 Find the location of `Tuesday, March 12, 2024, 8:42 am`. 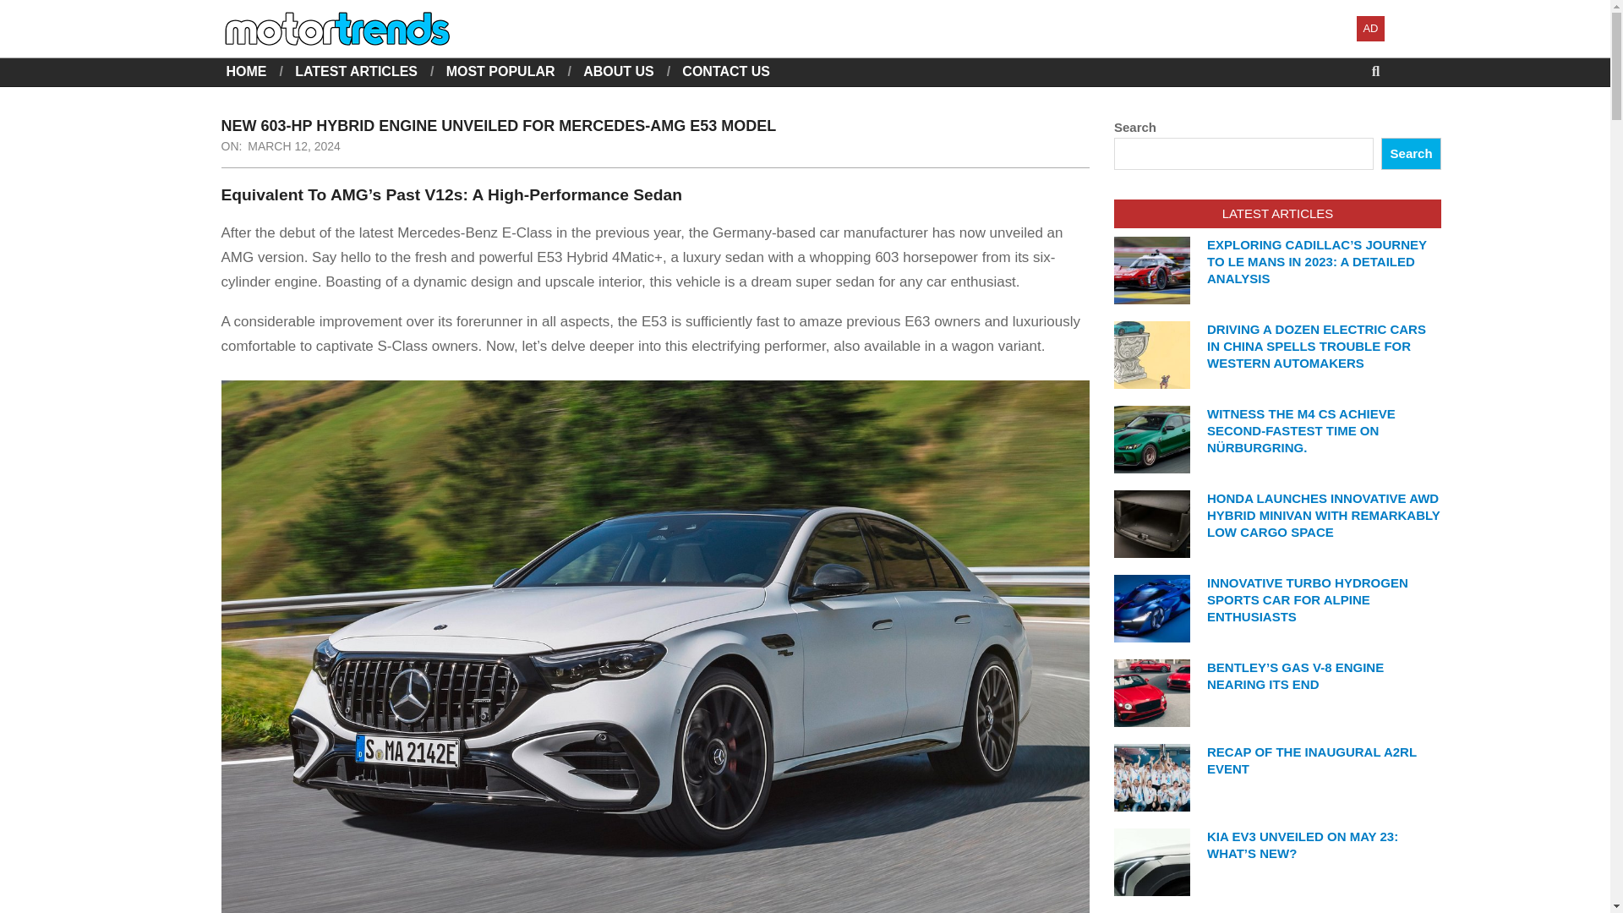

Tuesday, March 12, 2024, 8:42 am is located at coordinates (294, 146).